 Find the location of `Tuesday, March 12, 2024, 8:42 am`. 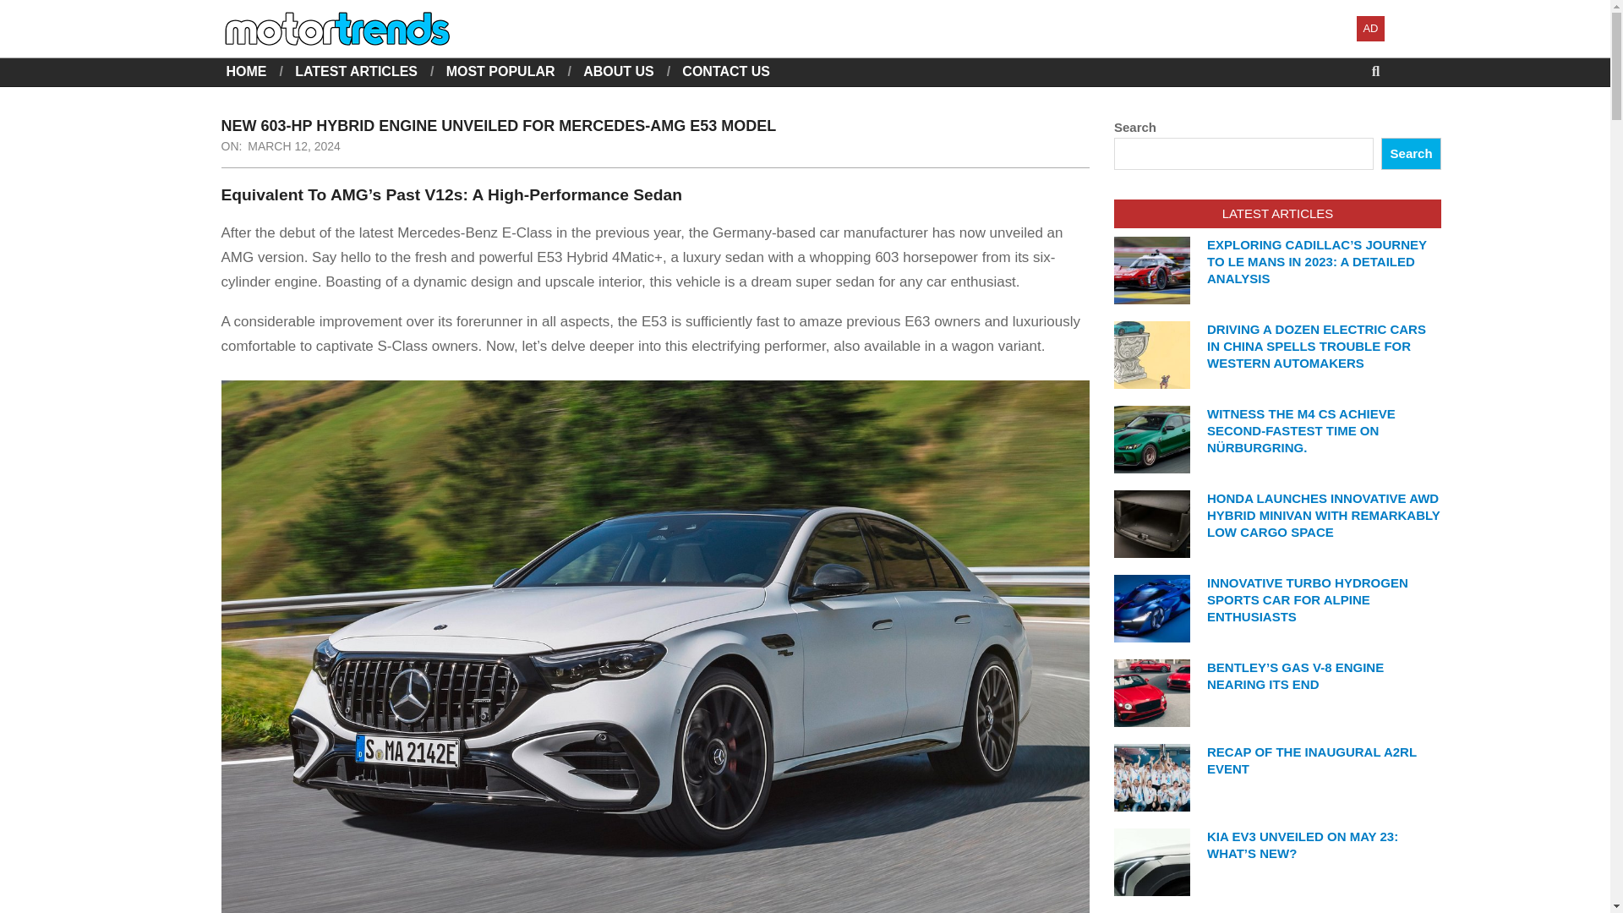

Tuesday, March 12, 2024, 8:42 am is located at coordinates (294, 146).